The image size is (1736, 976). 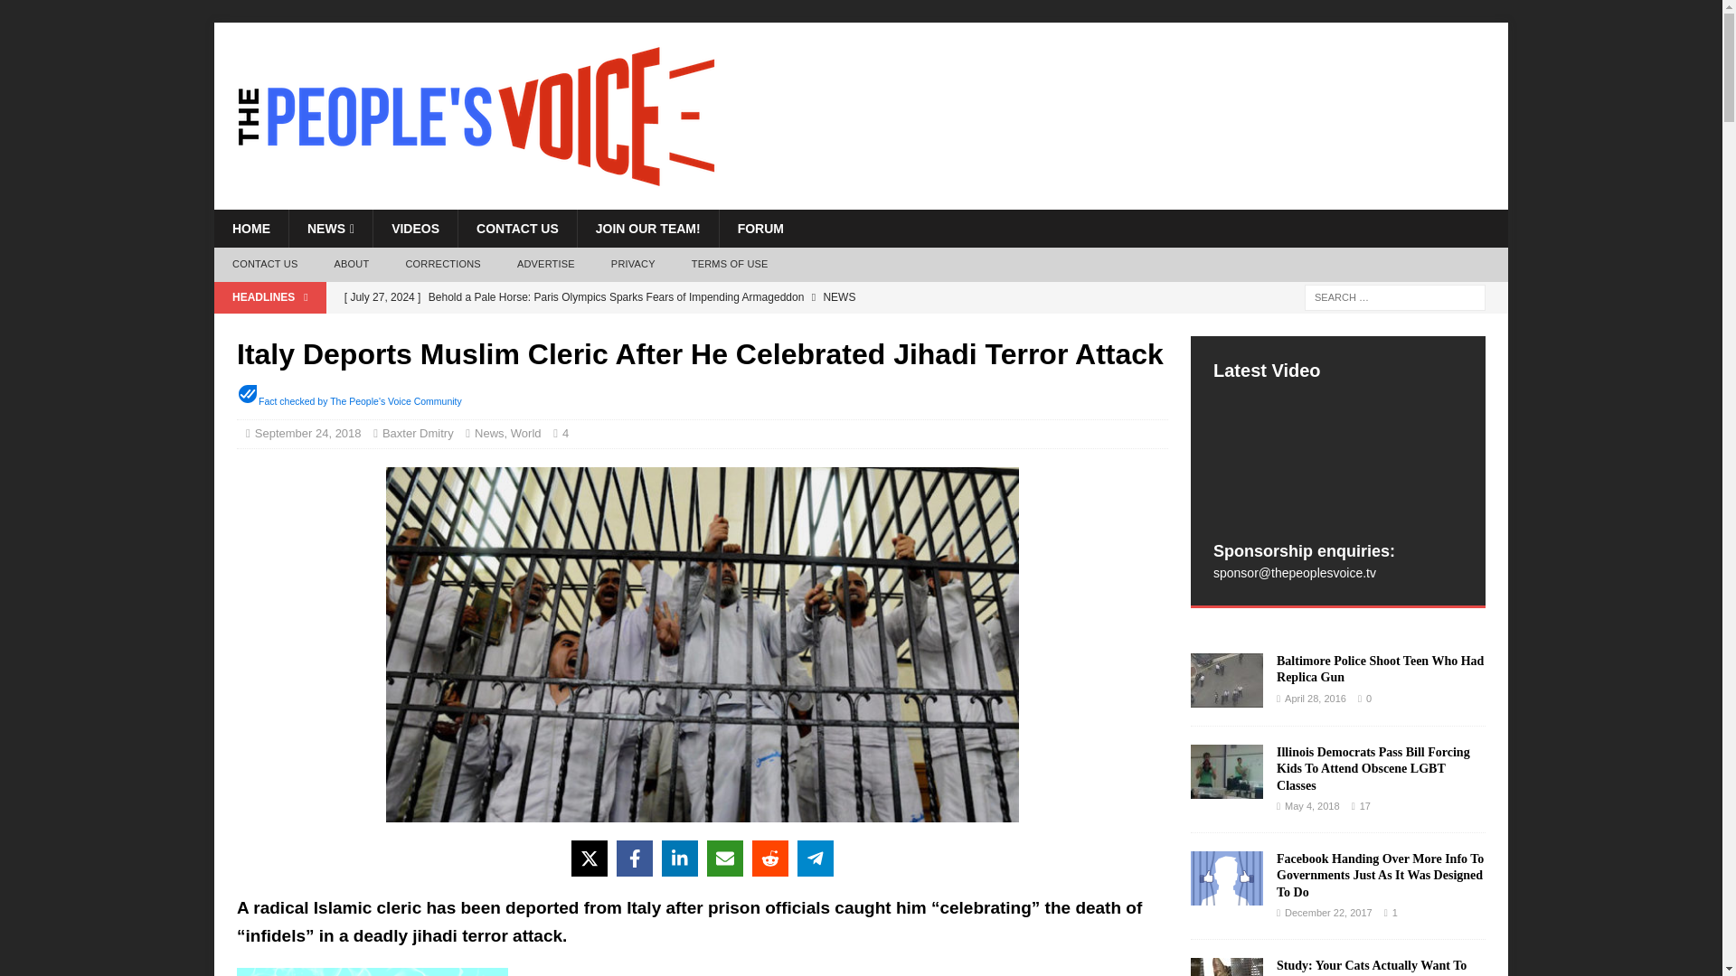 I want to click on CORRECTIONS, so click(x=443, y=265).